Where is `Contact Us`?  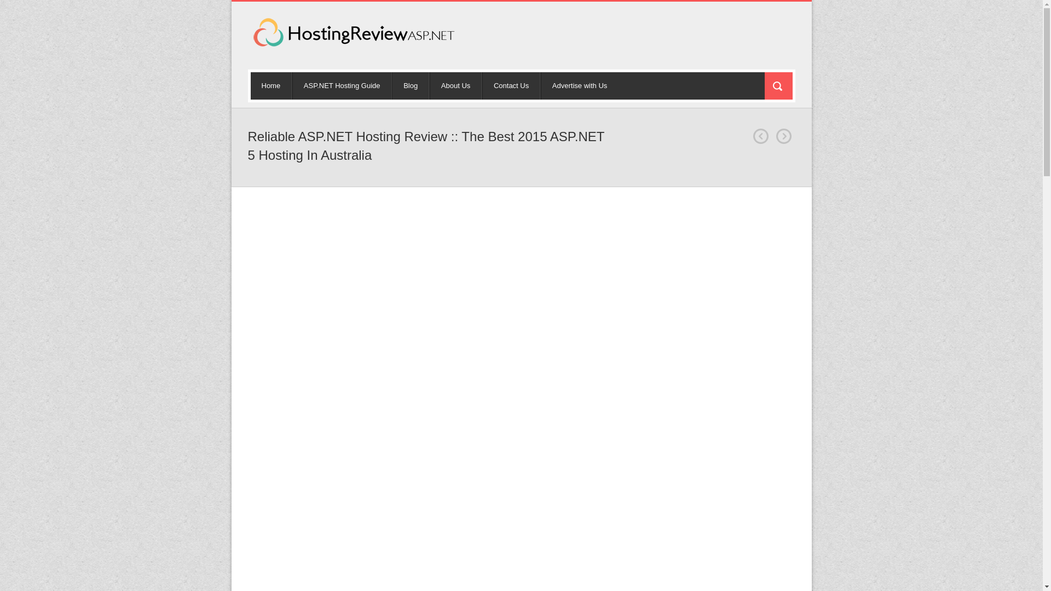 Contact Us is located at coordinates (511, 85).